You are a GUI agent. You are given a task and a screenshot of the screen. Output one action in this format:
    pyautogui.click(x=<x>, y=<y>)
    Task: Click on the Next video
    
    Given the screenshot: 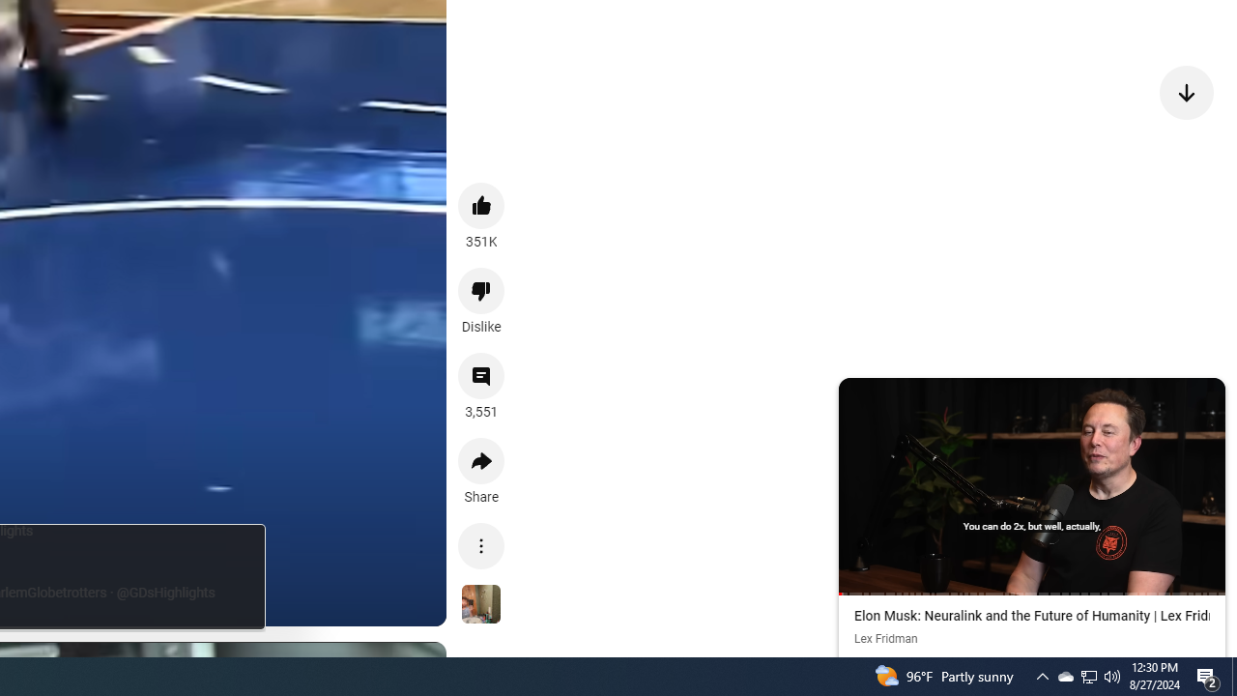 What is the action you would take?
    pyautogui.click(x=1187, y=91)
    